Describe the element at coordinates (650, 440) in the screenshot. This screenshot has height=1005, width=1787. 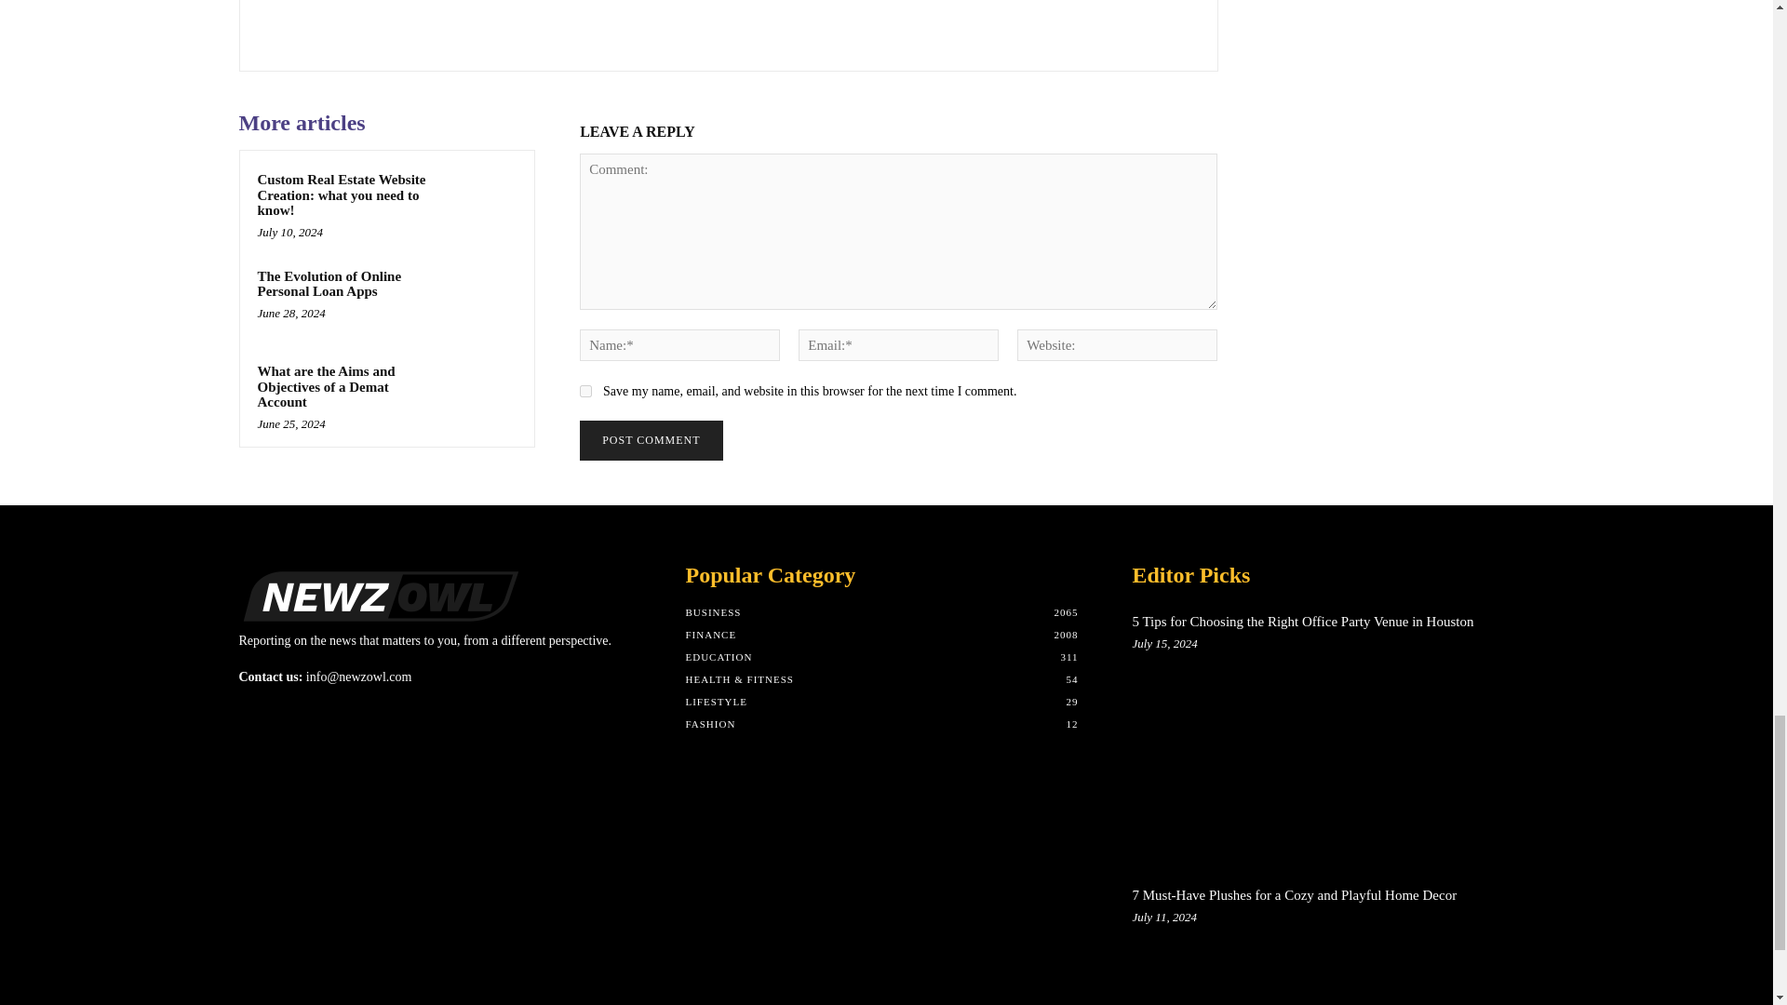
I see `Post Comment` at that location.